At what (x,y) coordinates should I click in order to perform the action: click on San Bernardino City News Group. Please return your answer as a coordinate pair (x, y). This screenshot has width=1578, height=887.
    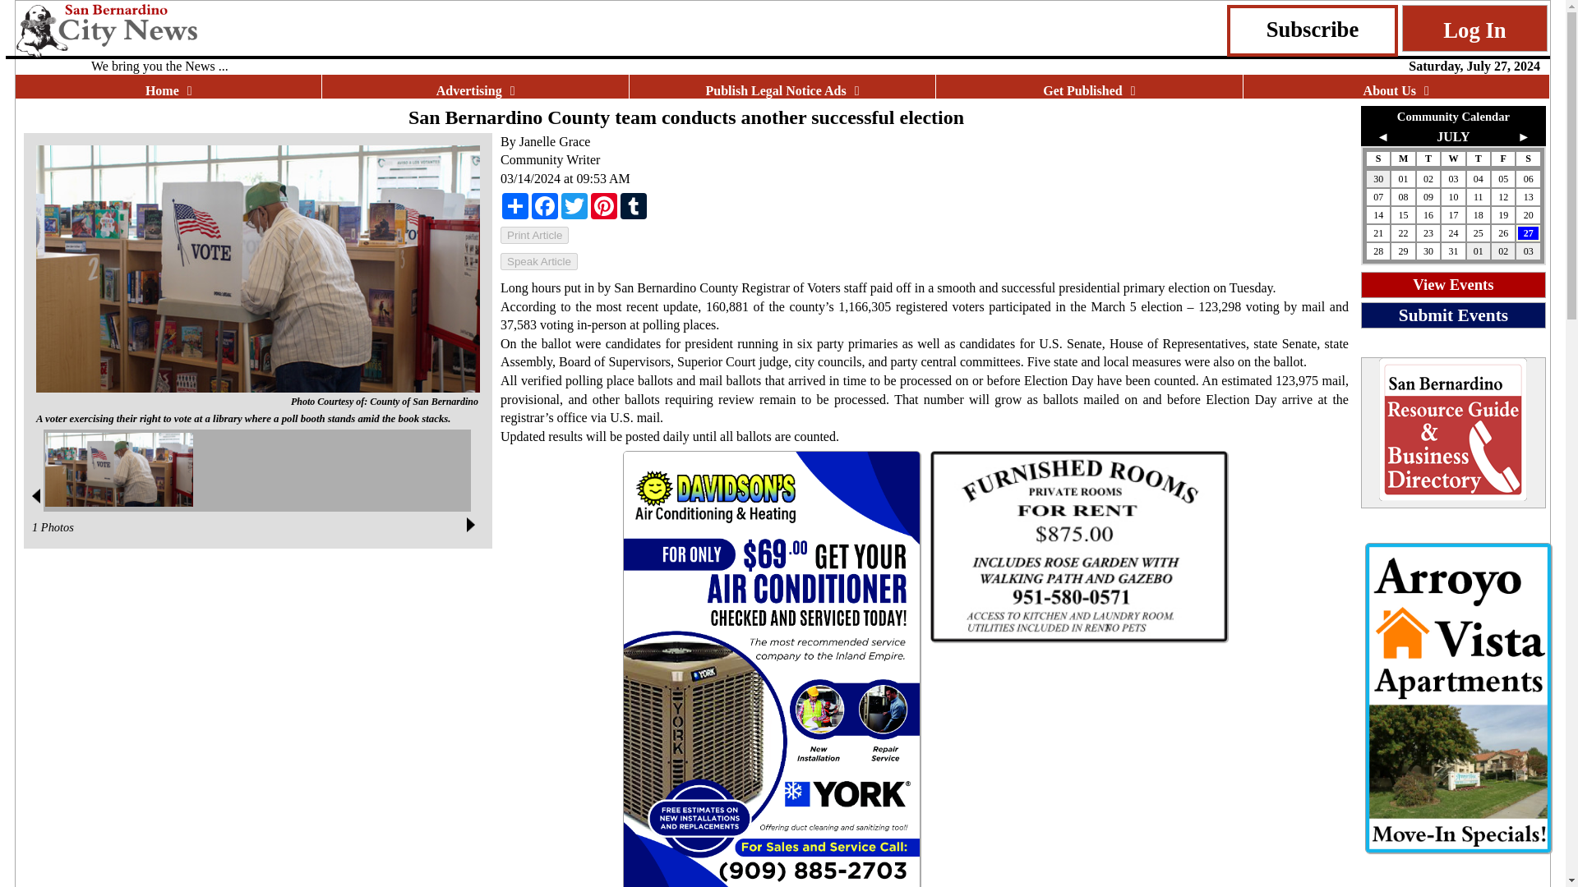
    Looking at the image, I should click on (190, 30).